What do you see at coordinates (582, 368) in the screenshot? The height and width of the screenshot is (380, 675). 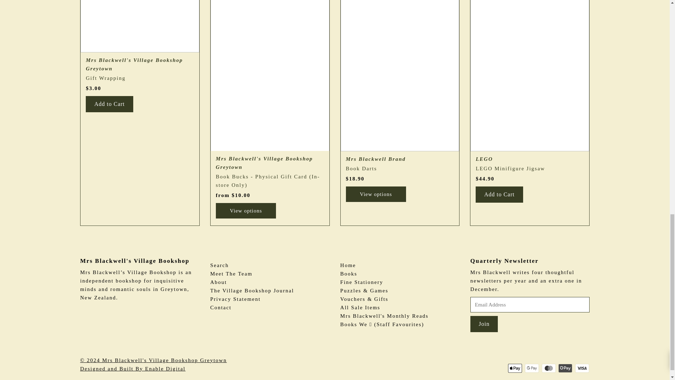 I see `Visa` at bounding box center [582, 368].